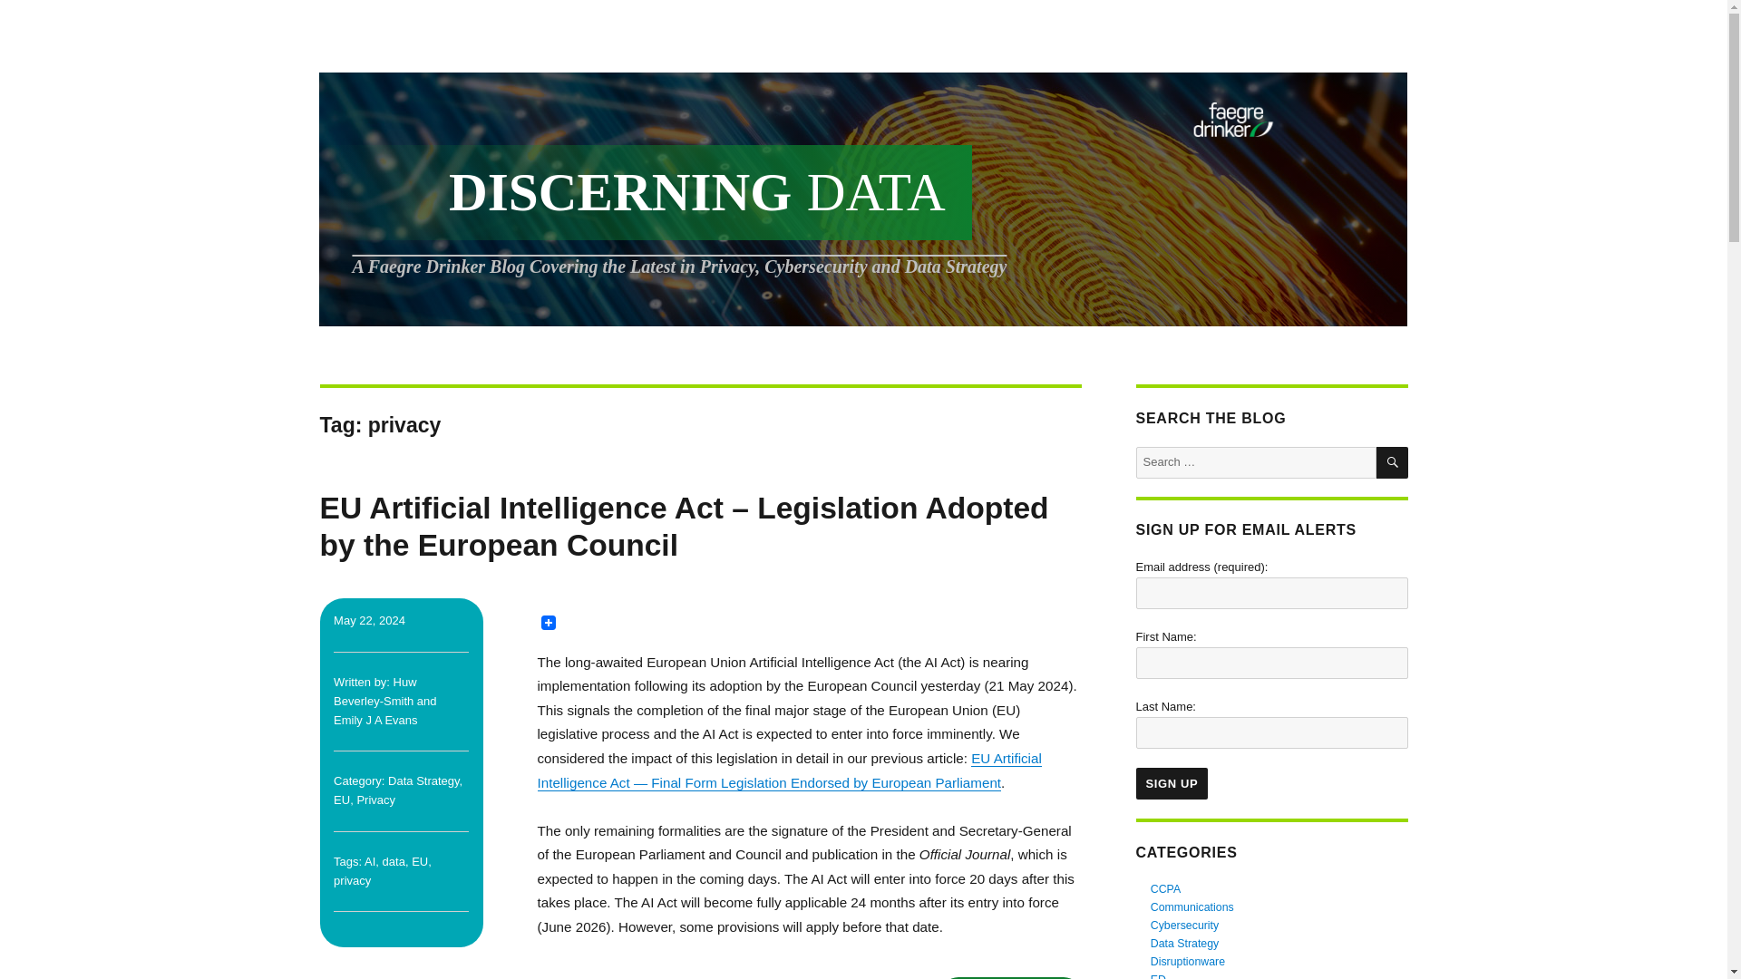 The width and height of the screenshot is (1741, 979). I want to click on Posts by Emily J A Evans, so click(375, 720).